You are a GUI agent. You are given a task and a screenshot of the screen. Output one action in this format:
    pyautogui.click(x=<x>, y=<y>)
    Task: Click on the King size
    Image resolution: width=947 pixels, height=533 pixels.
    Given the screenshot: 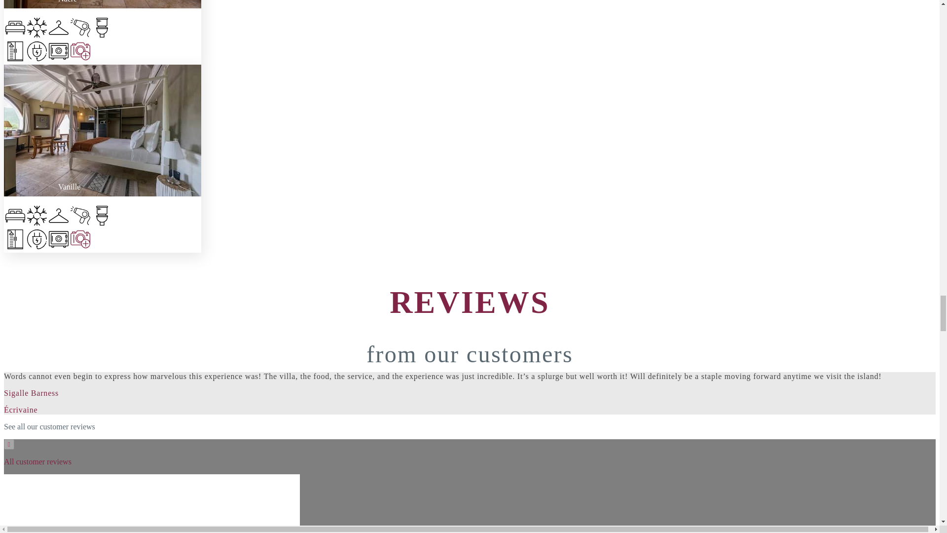 What is the action you would take?
    pyautogui.click(x=15, y=29)
    